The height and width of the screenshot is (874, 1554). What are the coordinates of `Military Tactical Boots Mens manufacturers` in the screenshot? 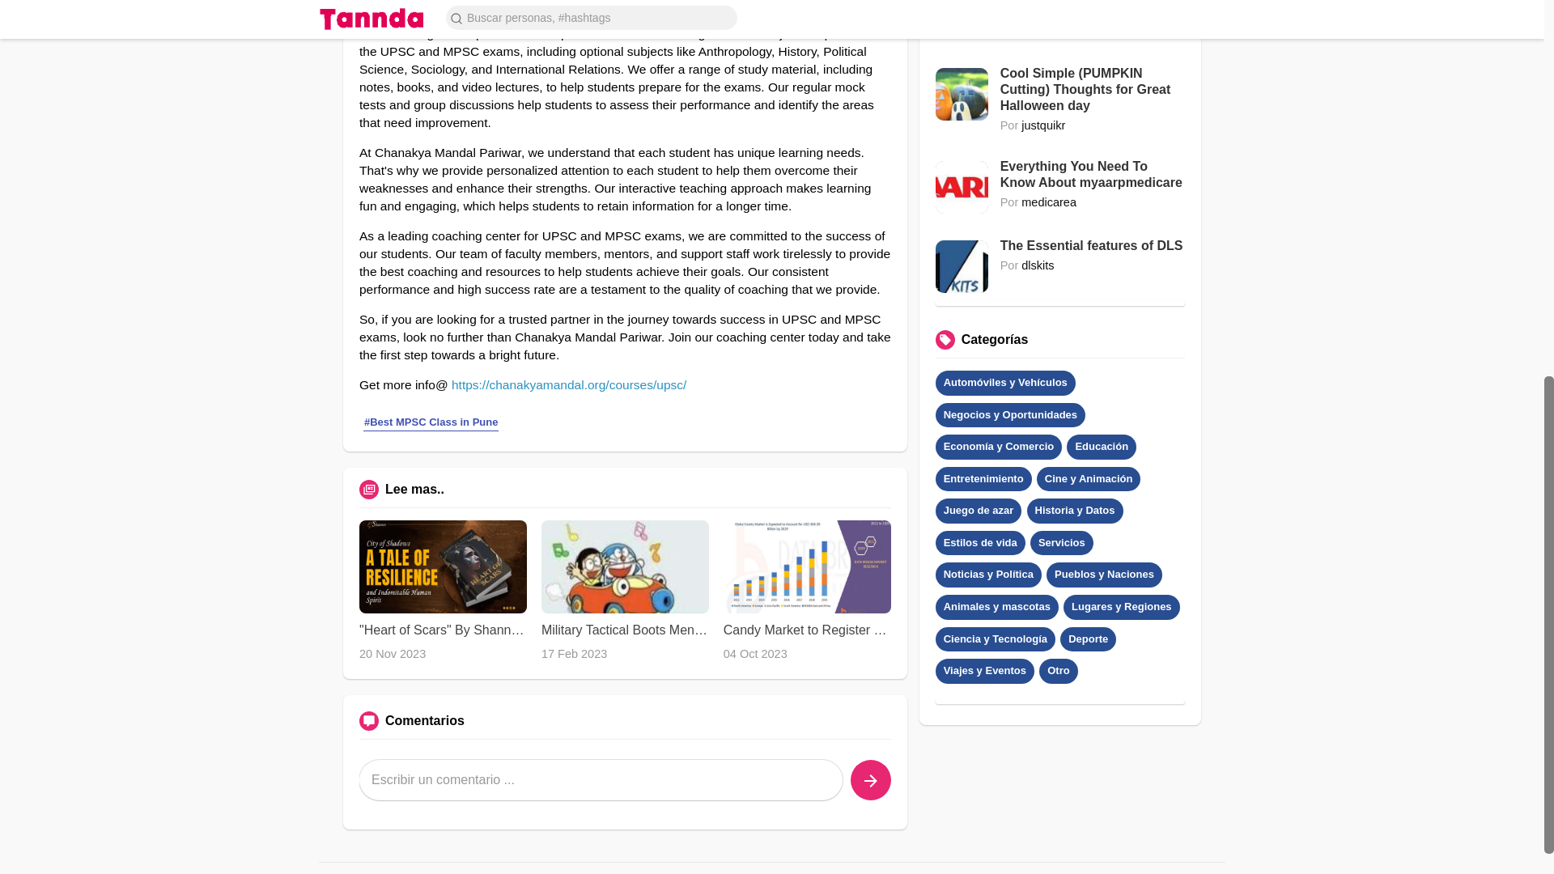 It's located at (625, 630).